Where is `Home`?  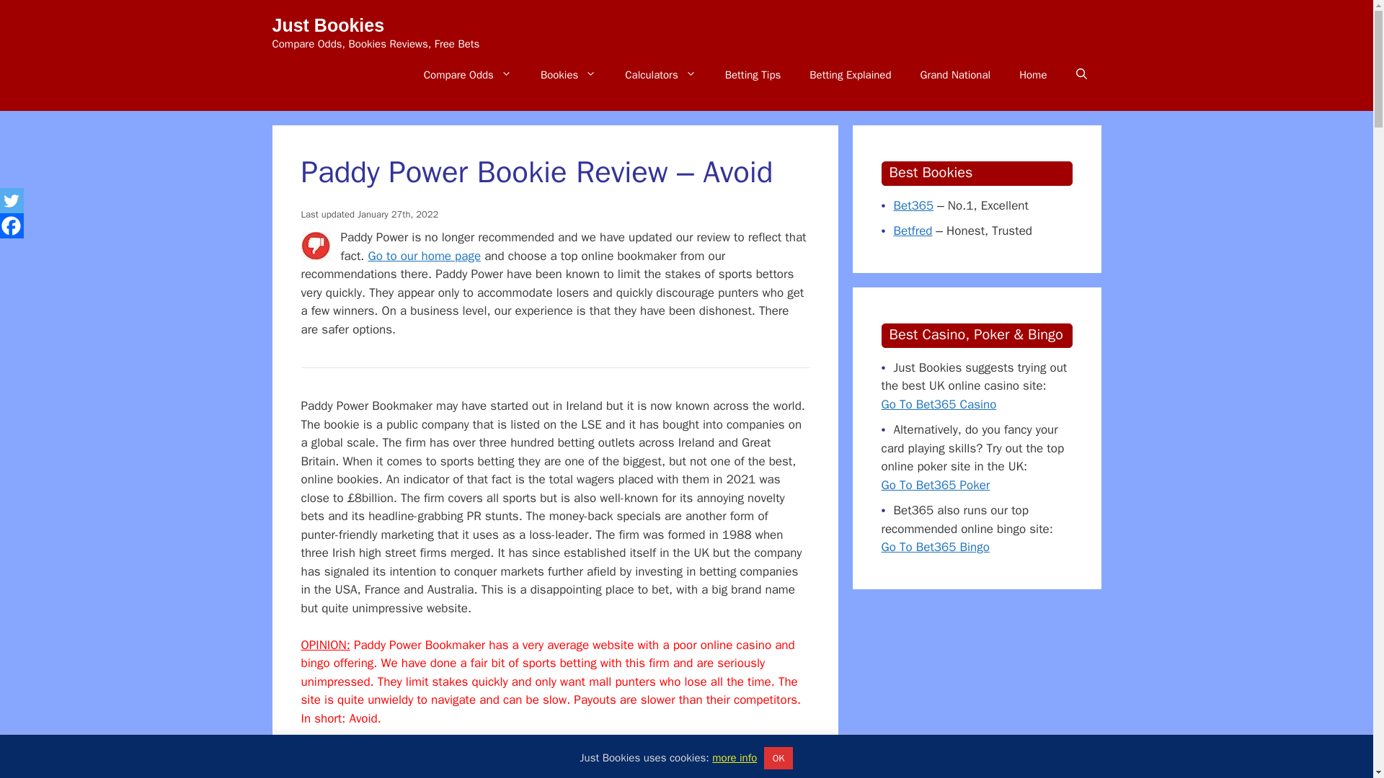 Home is located at coordinates (1032, 75).